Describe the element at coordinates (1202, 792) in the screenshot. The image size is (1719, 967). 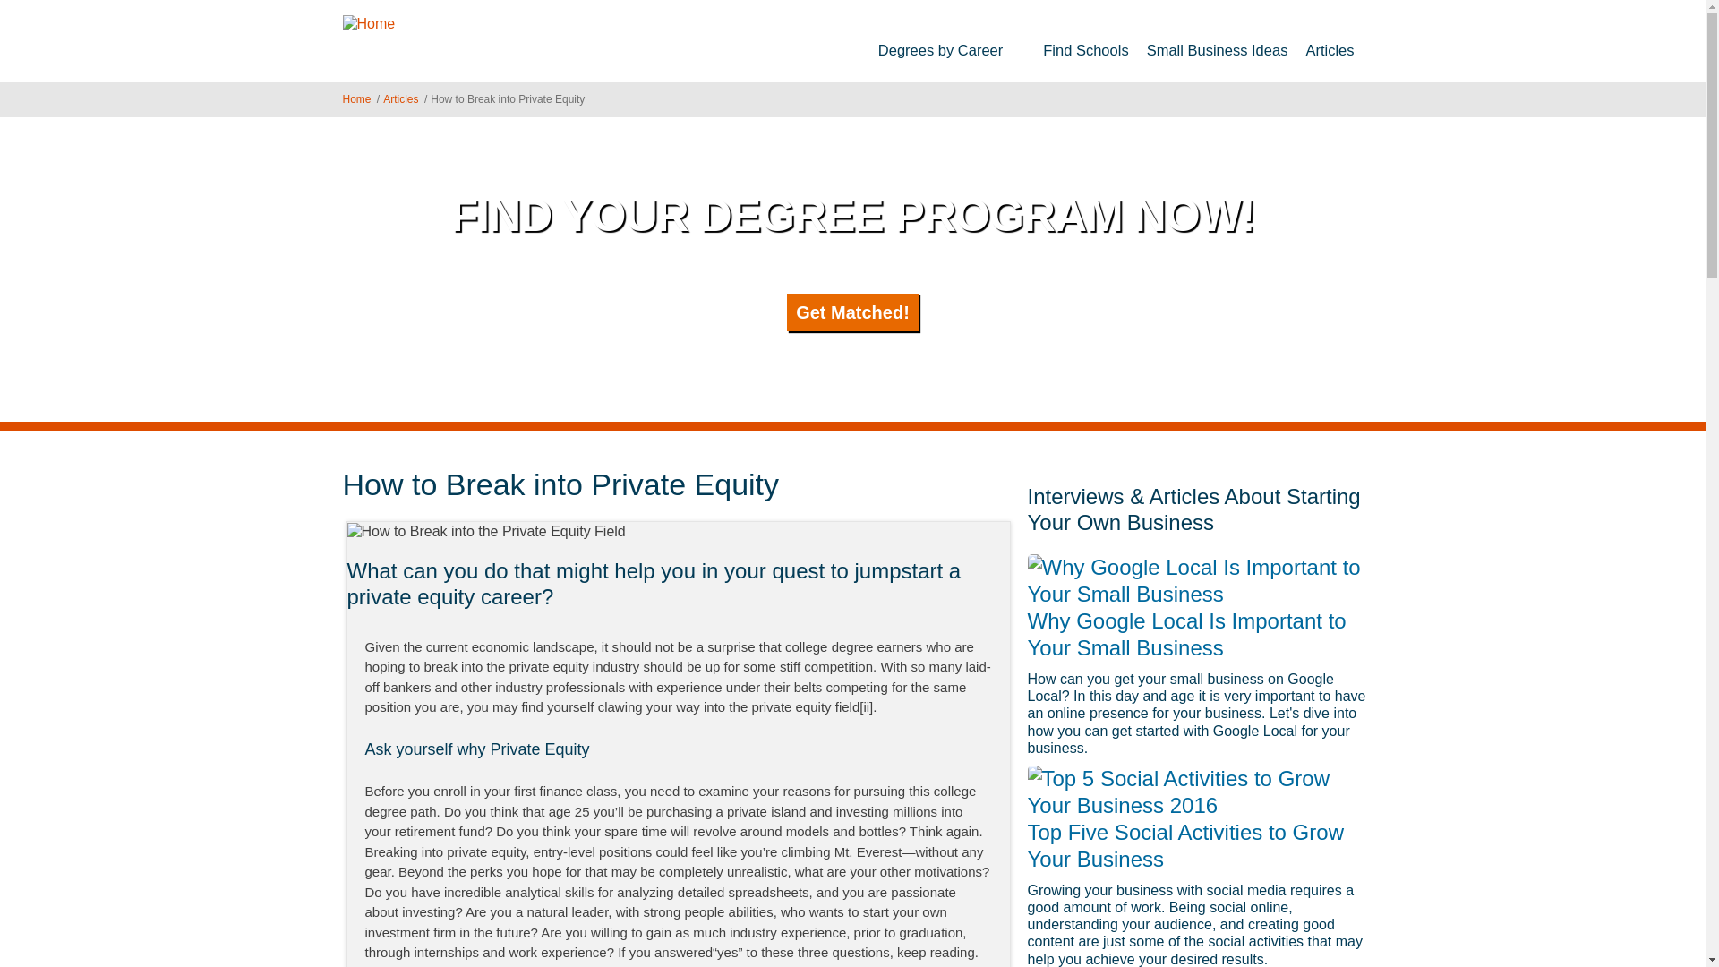
I see `Top 5 Social Activities to Grow Your Business` at that location.